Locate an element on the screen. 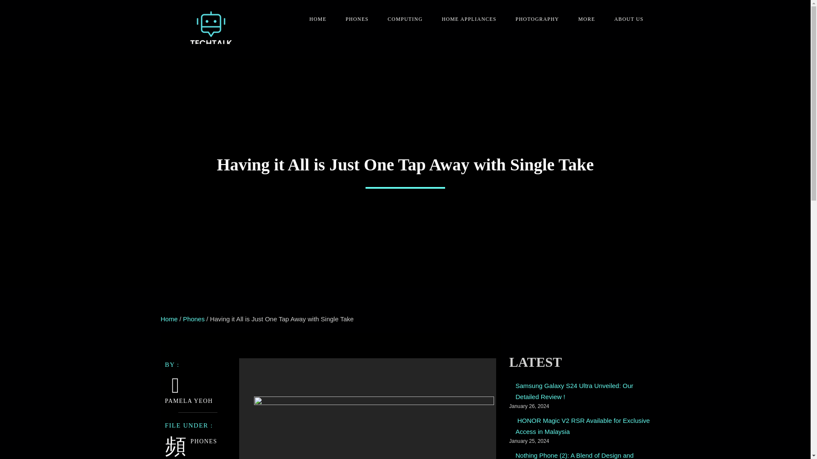 This screenshot has width=817, height=459. HOME APPLIANCES is located at coordinates (466, 19).